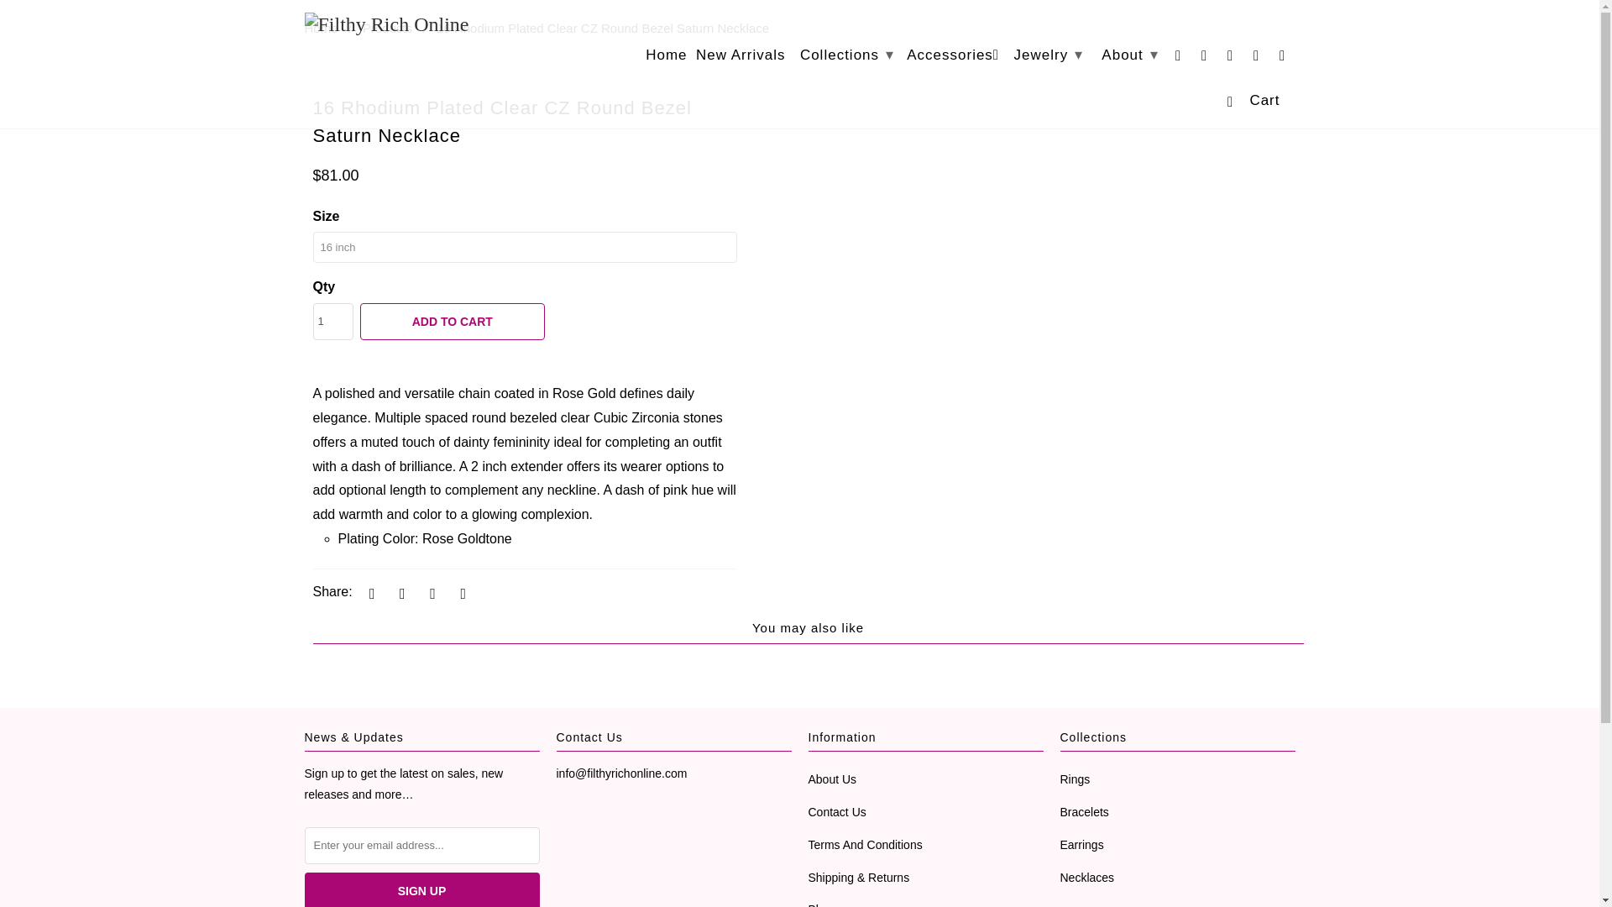 Image resolution: width=1612 pixels, height=907 pixels. What do you see at coordinates (1233, 59) in the screenshot?
I see `Filthy Rich Online  on Instagram` at bounding box center [1233, 59].